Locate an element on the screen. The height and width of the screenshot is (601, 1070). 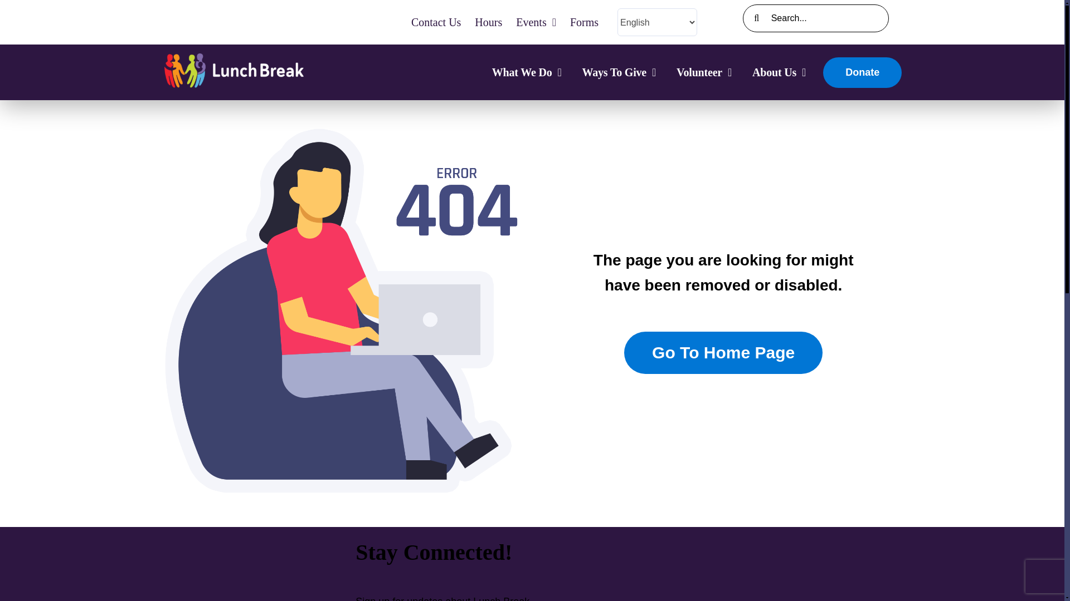
What We Do is located at coordinates (527, 72).